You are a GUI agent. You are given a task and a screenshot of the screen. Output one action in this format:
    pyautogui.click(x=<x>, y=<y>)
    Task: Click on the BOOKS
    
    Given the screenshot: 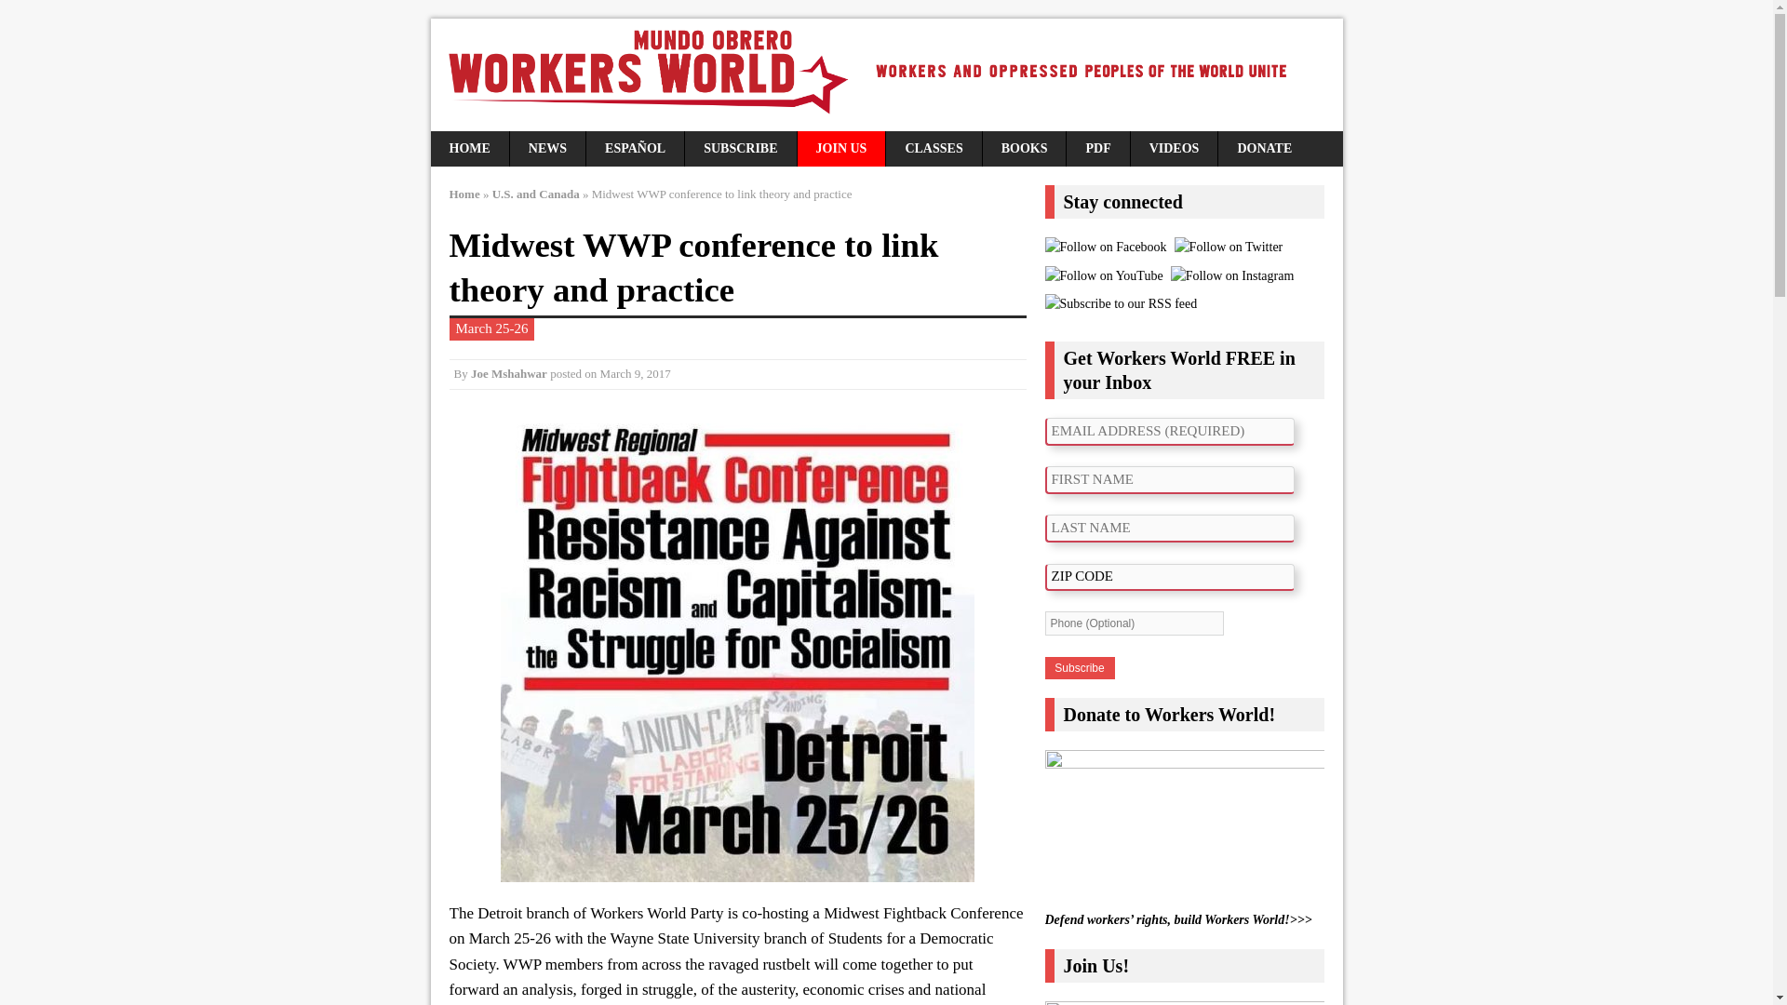 What is the action you would take?
    pyautogui.click(x=1025, y=149)
    